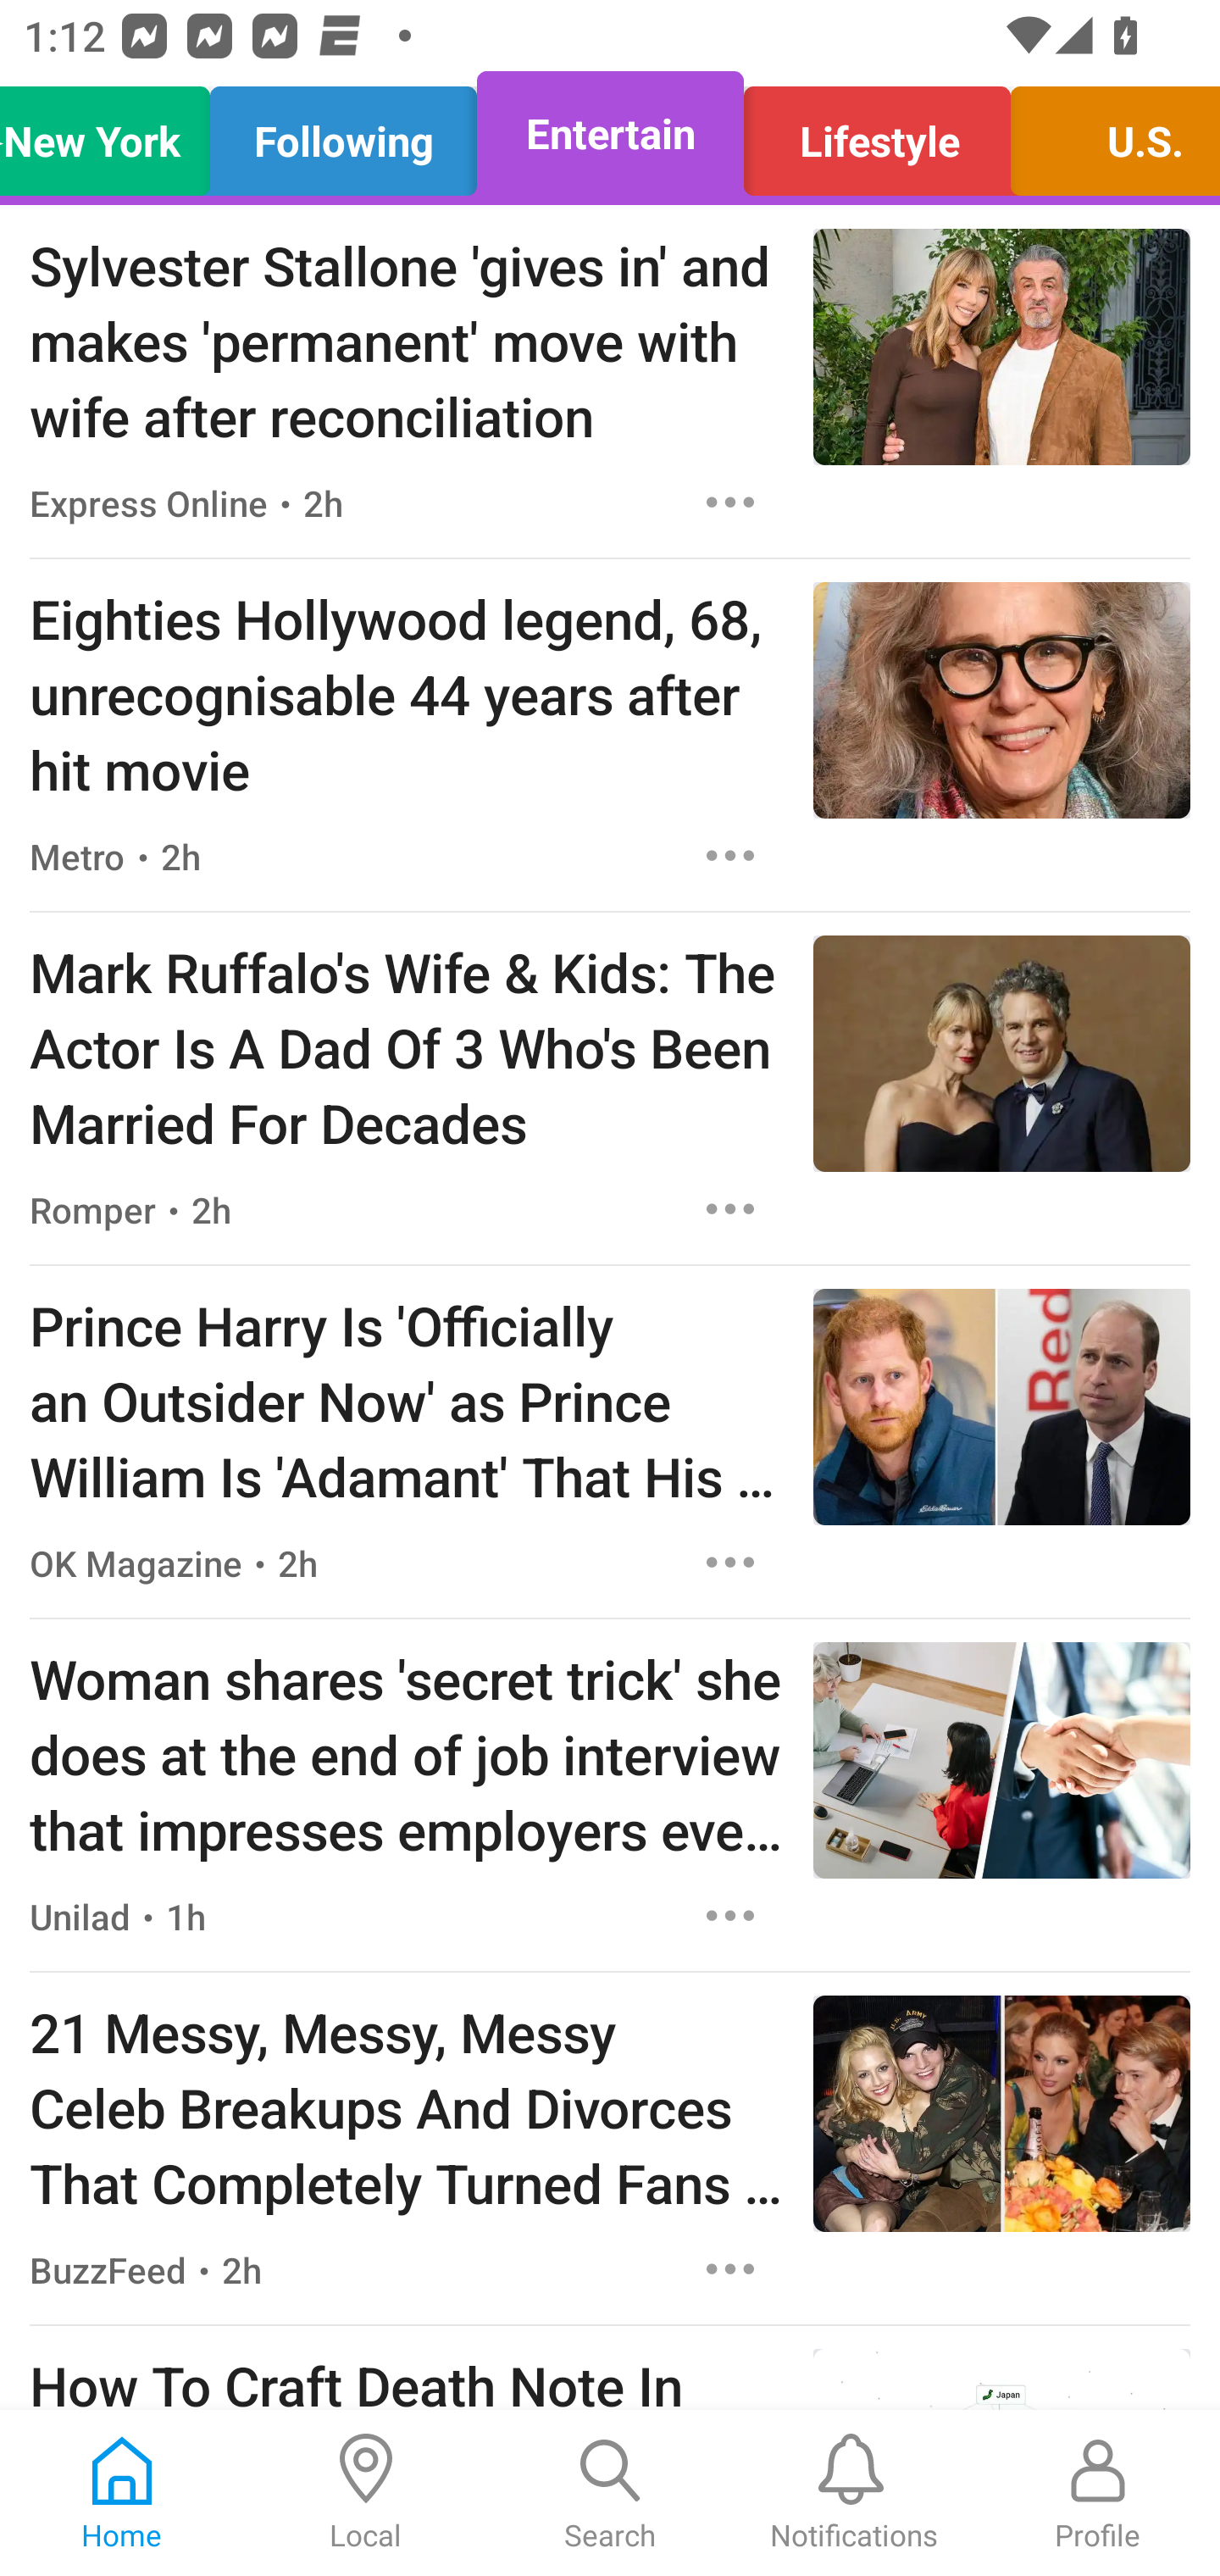 The height and width of the screenshot is (2576, 1220). I want to click on Lifestyle, so click(876, 134).